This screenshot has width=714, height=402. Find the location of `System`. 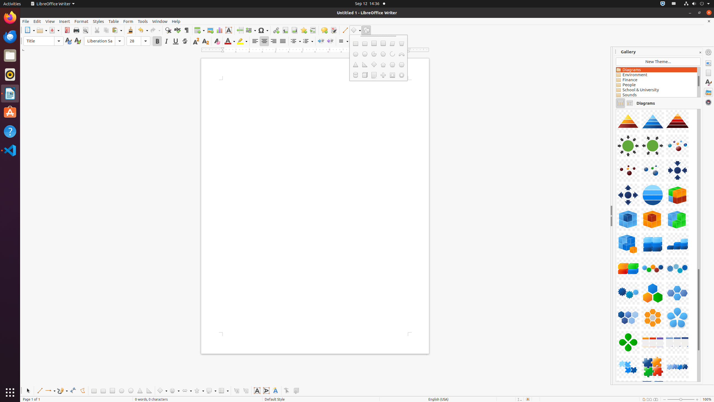

System is located at coordinates (697, 4).